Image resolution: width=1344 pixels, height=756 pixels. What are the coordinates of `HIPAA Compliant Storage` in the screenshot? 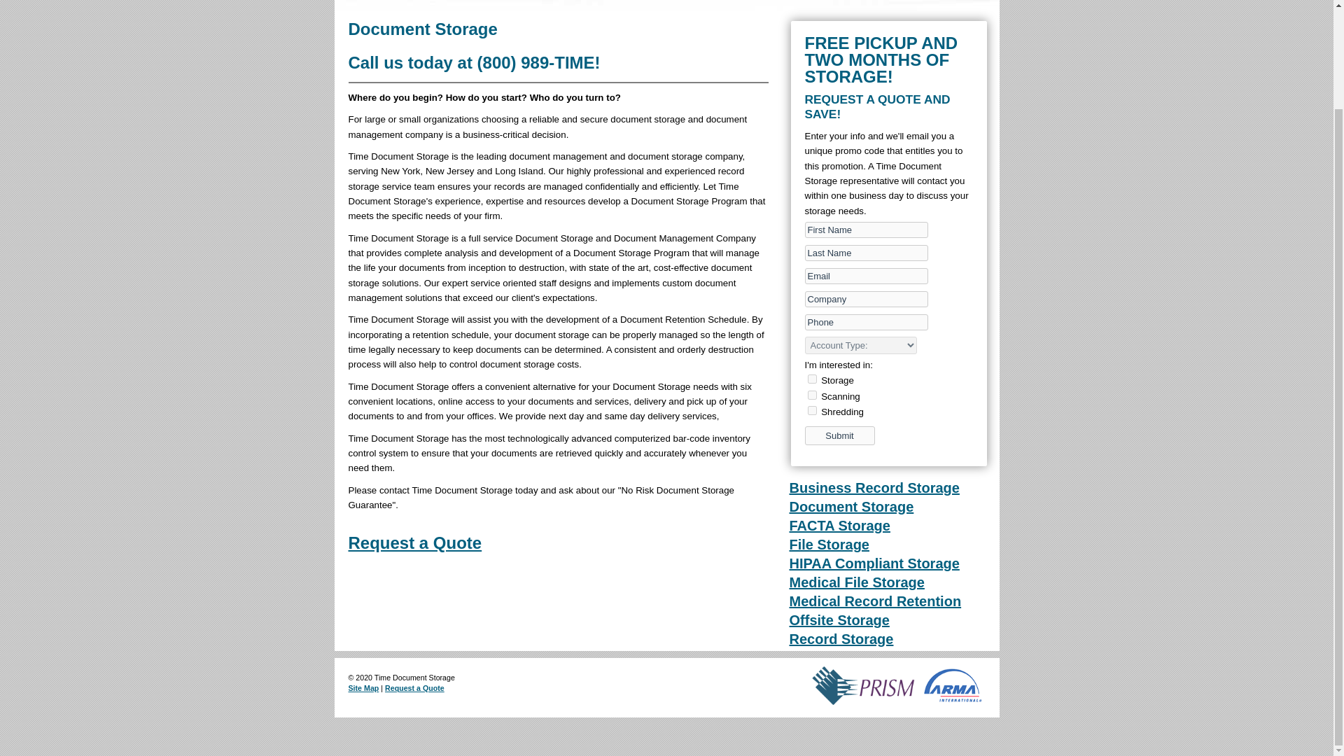 It's located at (874, 563).